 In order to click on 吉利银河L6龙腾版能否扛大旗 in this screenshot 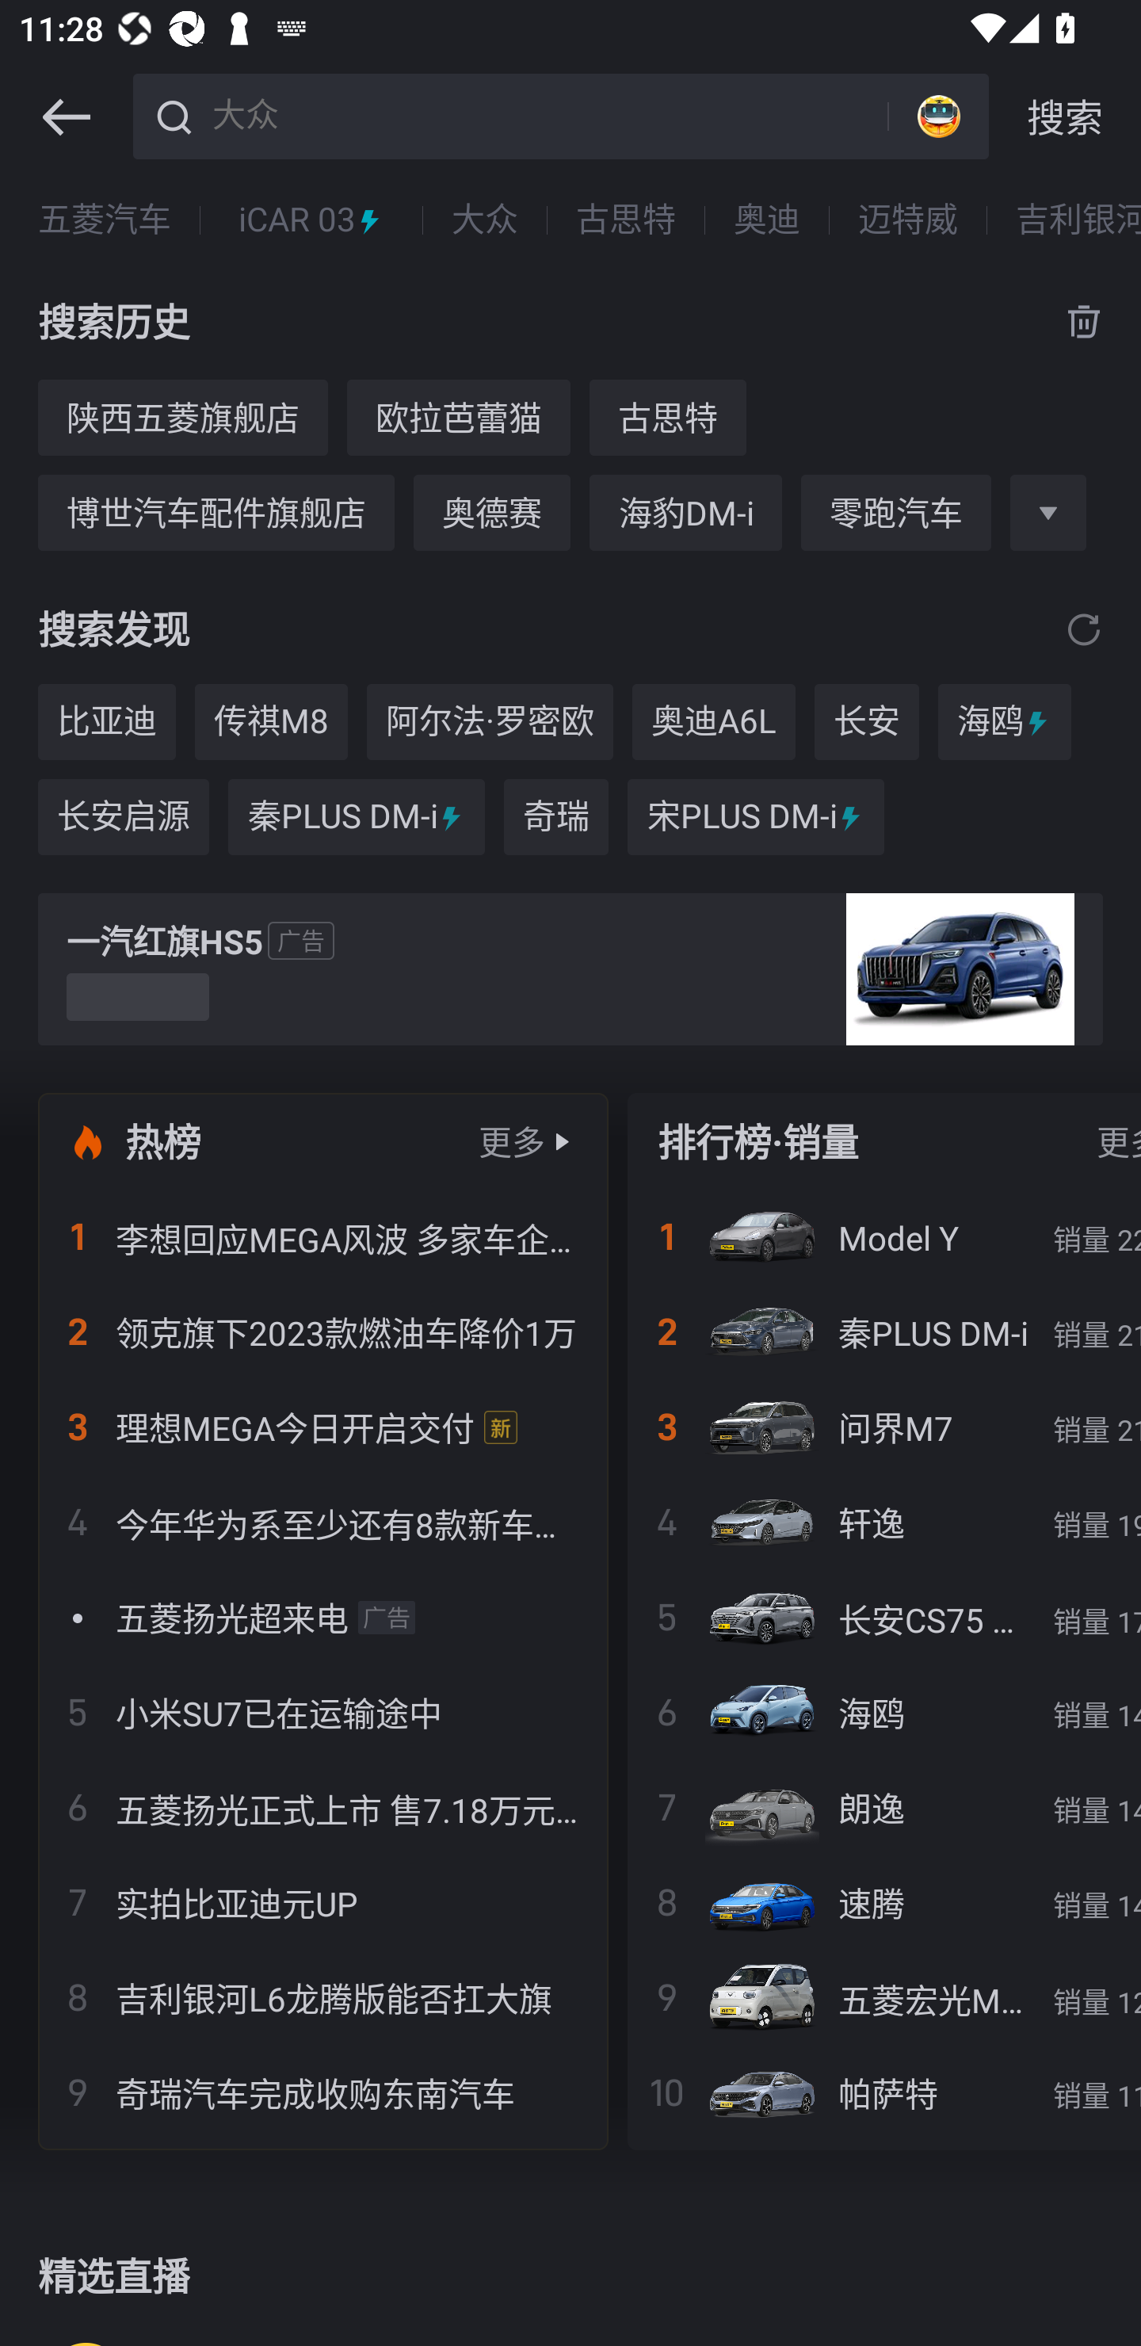, I will do `click(323, 1997)`.